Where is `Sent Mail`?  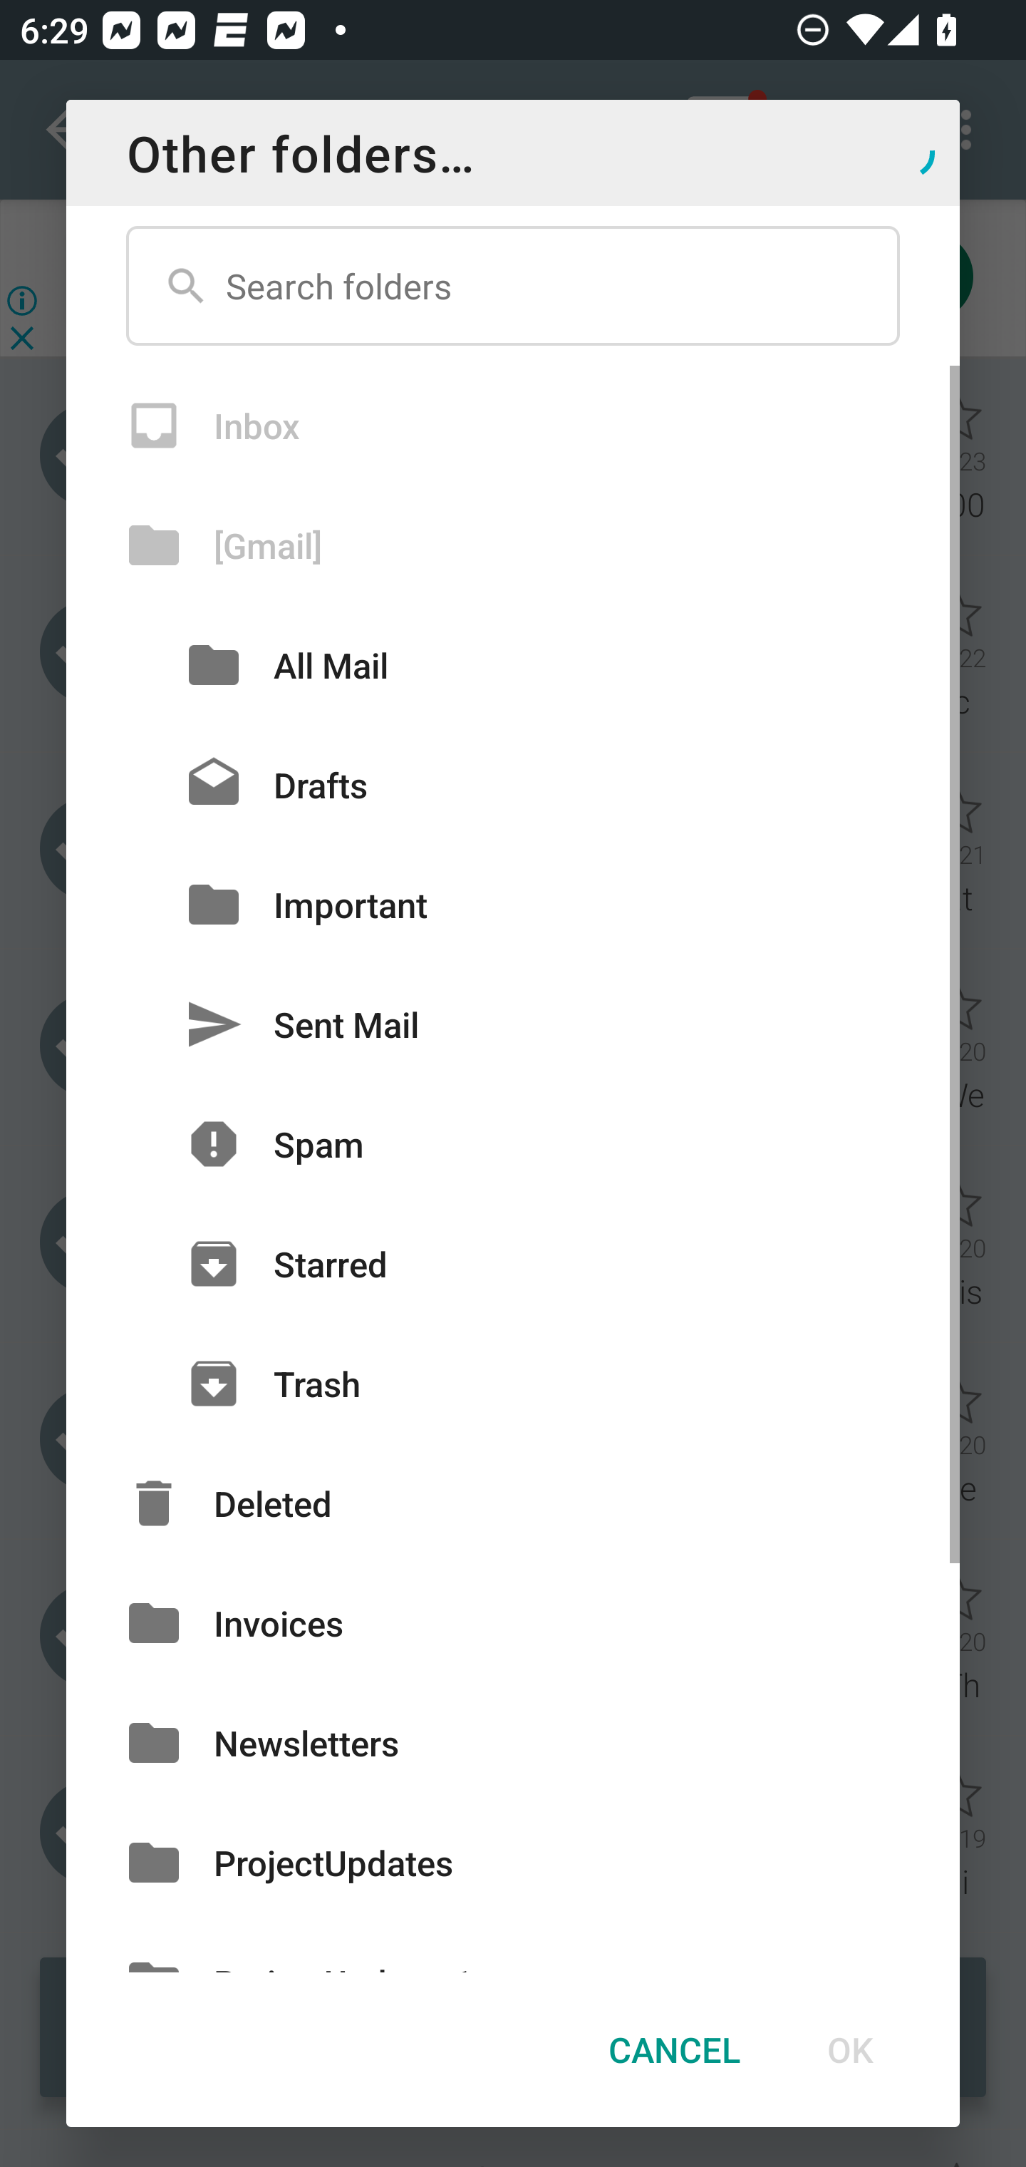
Sent Mail is located at coordinates (513, 1024).